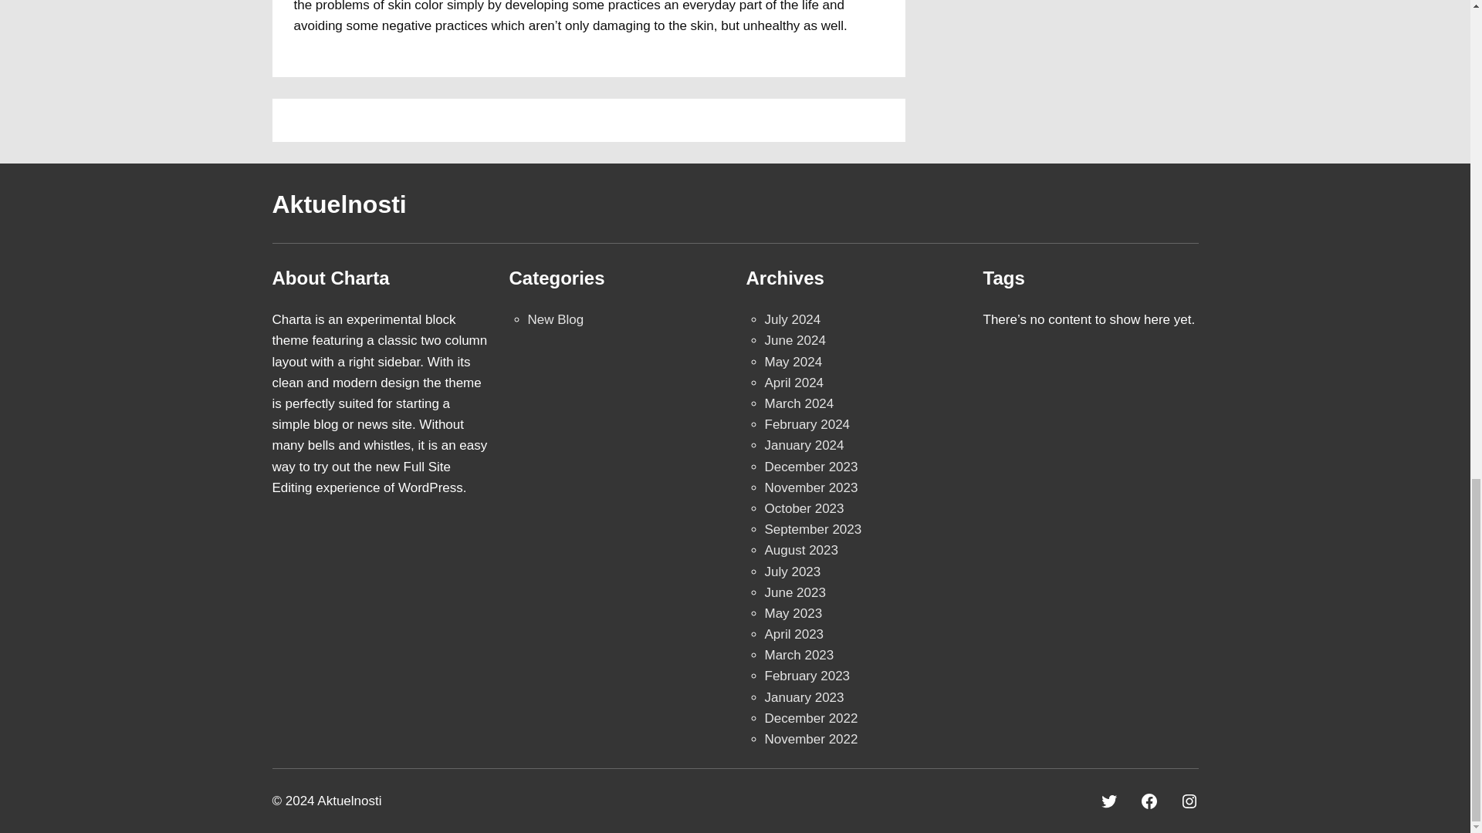  I want to click on March 2024, so click(798, 404).